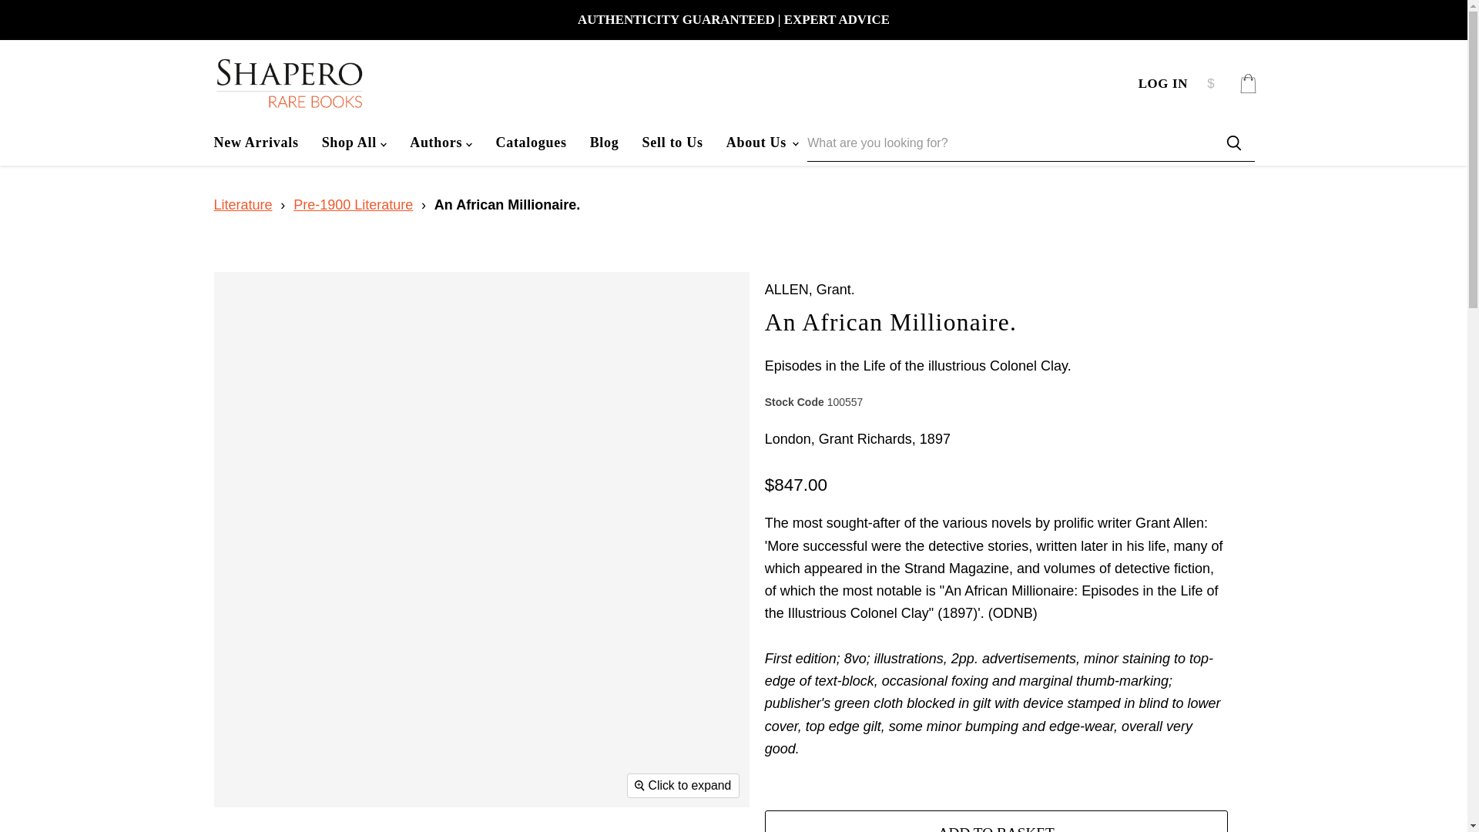  I want to click on LOG IN, so click(1163, 83).